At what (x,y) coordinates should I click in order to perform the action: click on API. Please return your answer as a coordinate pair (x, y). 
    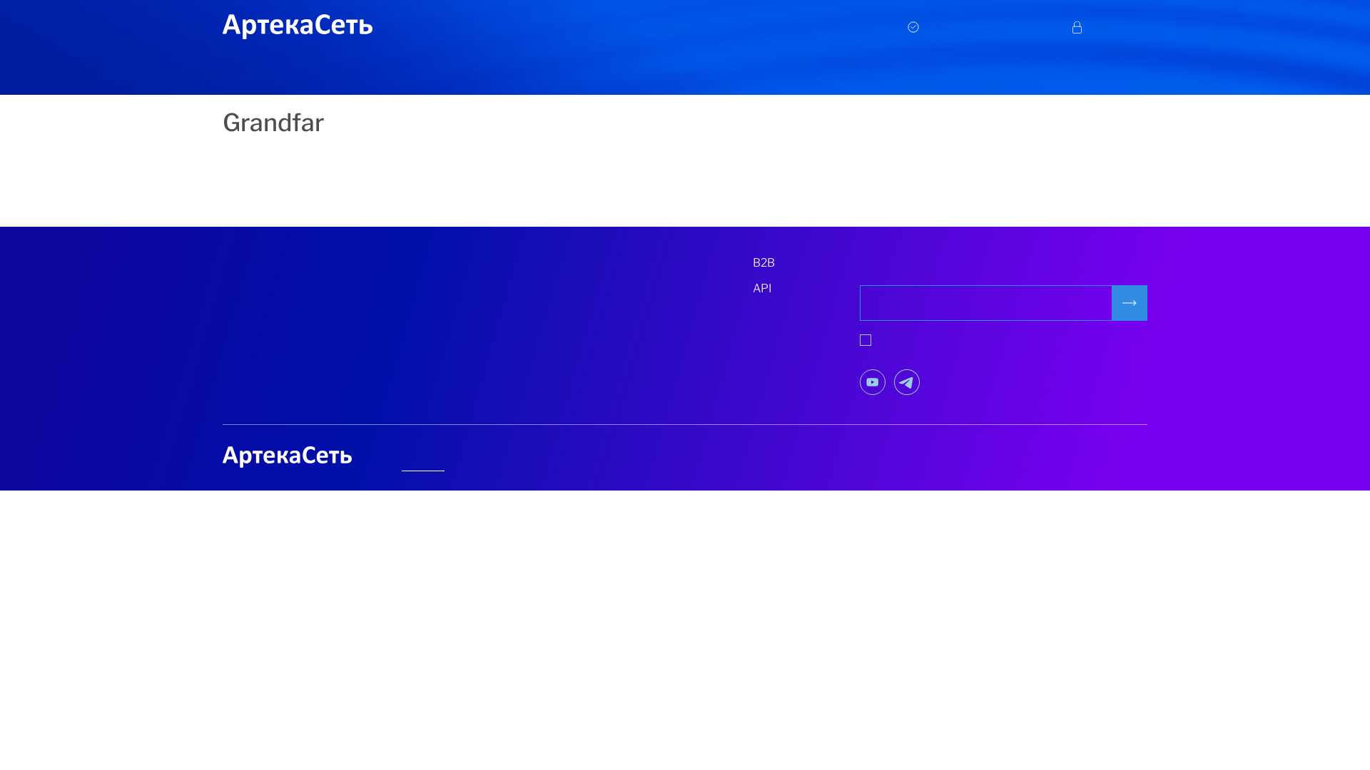
    Looking at the image, I should click on (806, 289).